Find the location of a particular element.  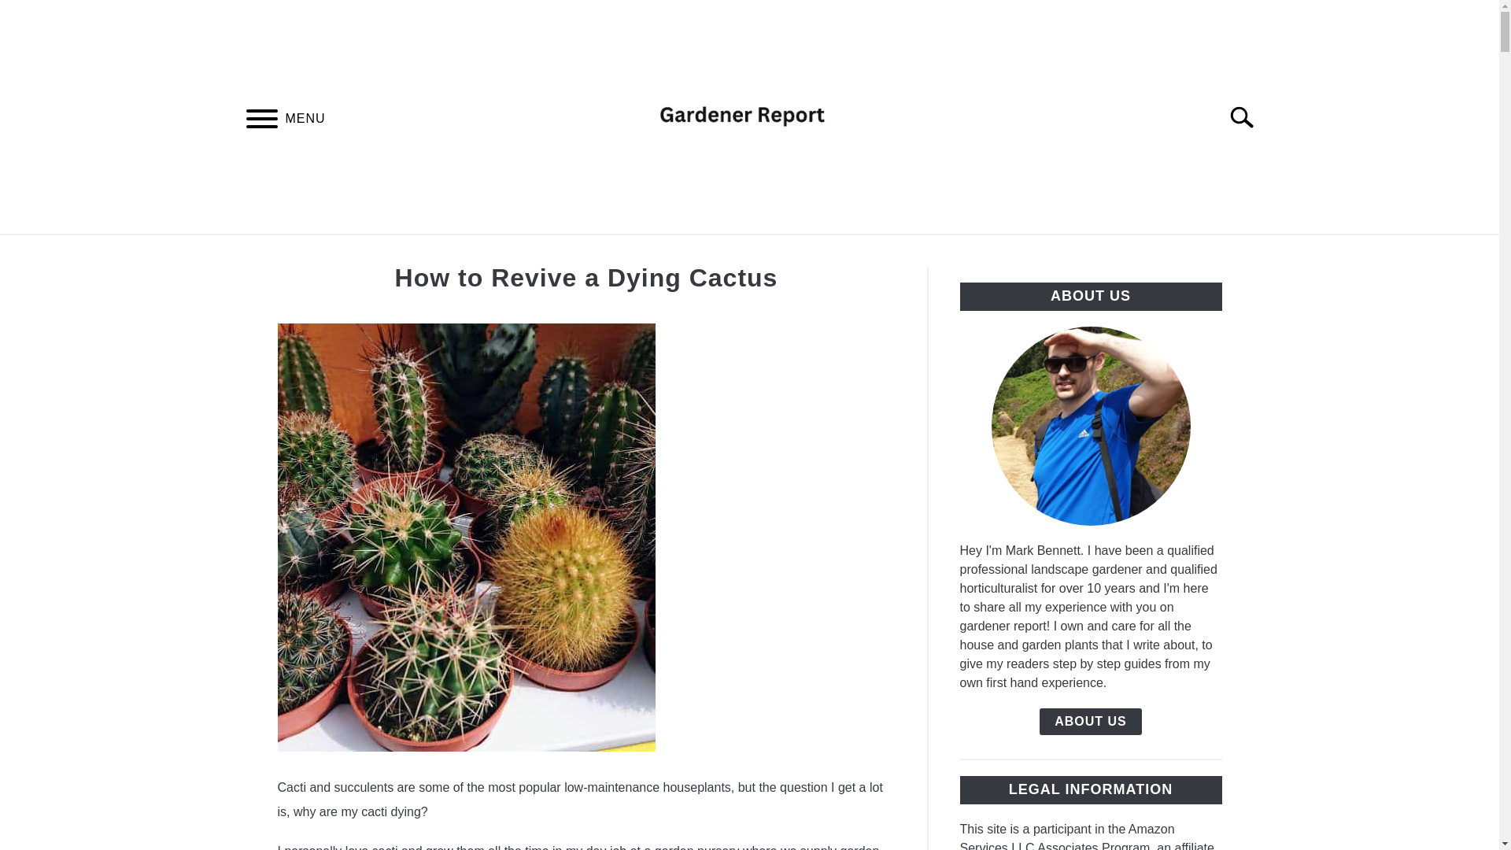

MENU is located at coordinates (261, 120).